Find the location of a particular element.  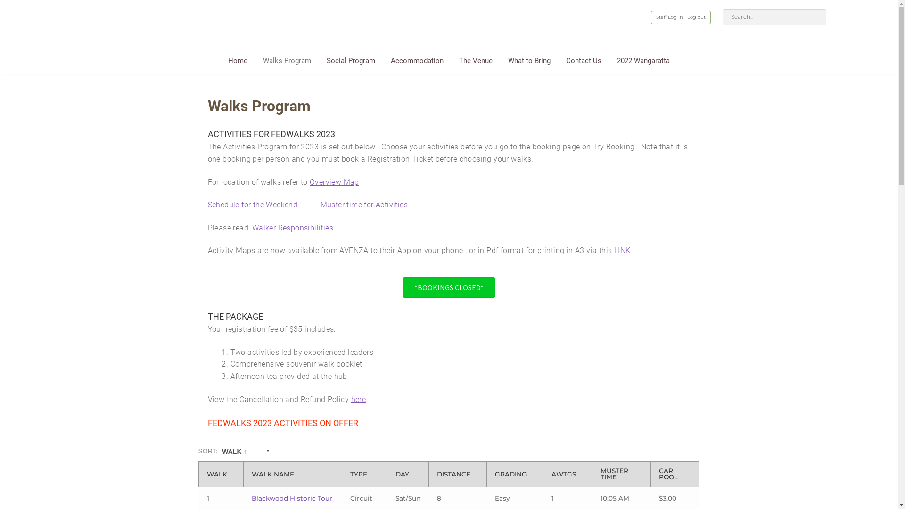

LINK is located at coordinates (622, 251).